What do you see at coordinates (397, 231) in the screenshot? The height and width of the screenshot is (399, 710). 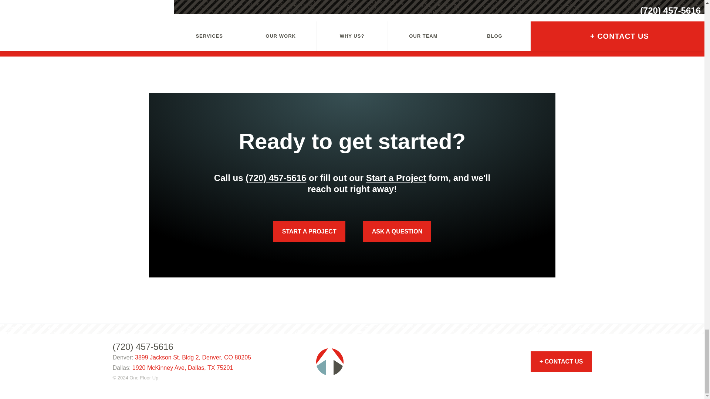 I see `ASK A QUESTION` at bounding box center [397, 231].